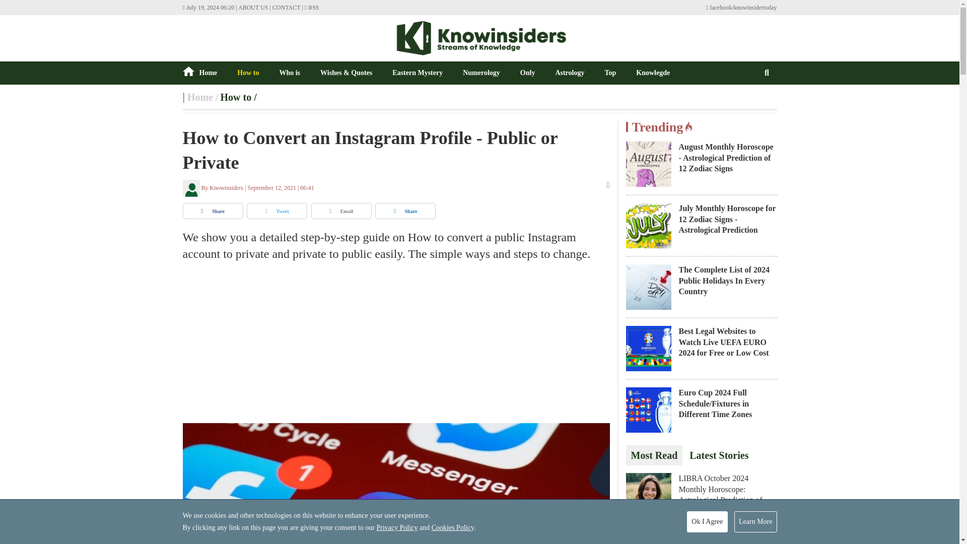  What do you see at coordinates (200, 97) in the screenshot?
I see `Home` at bounding box center [200, 97].